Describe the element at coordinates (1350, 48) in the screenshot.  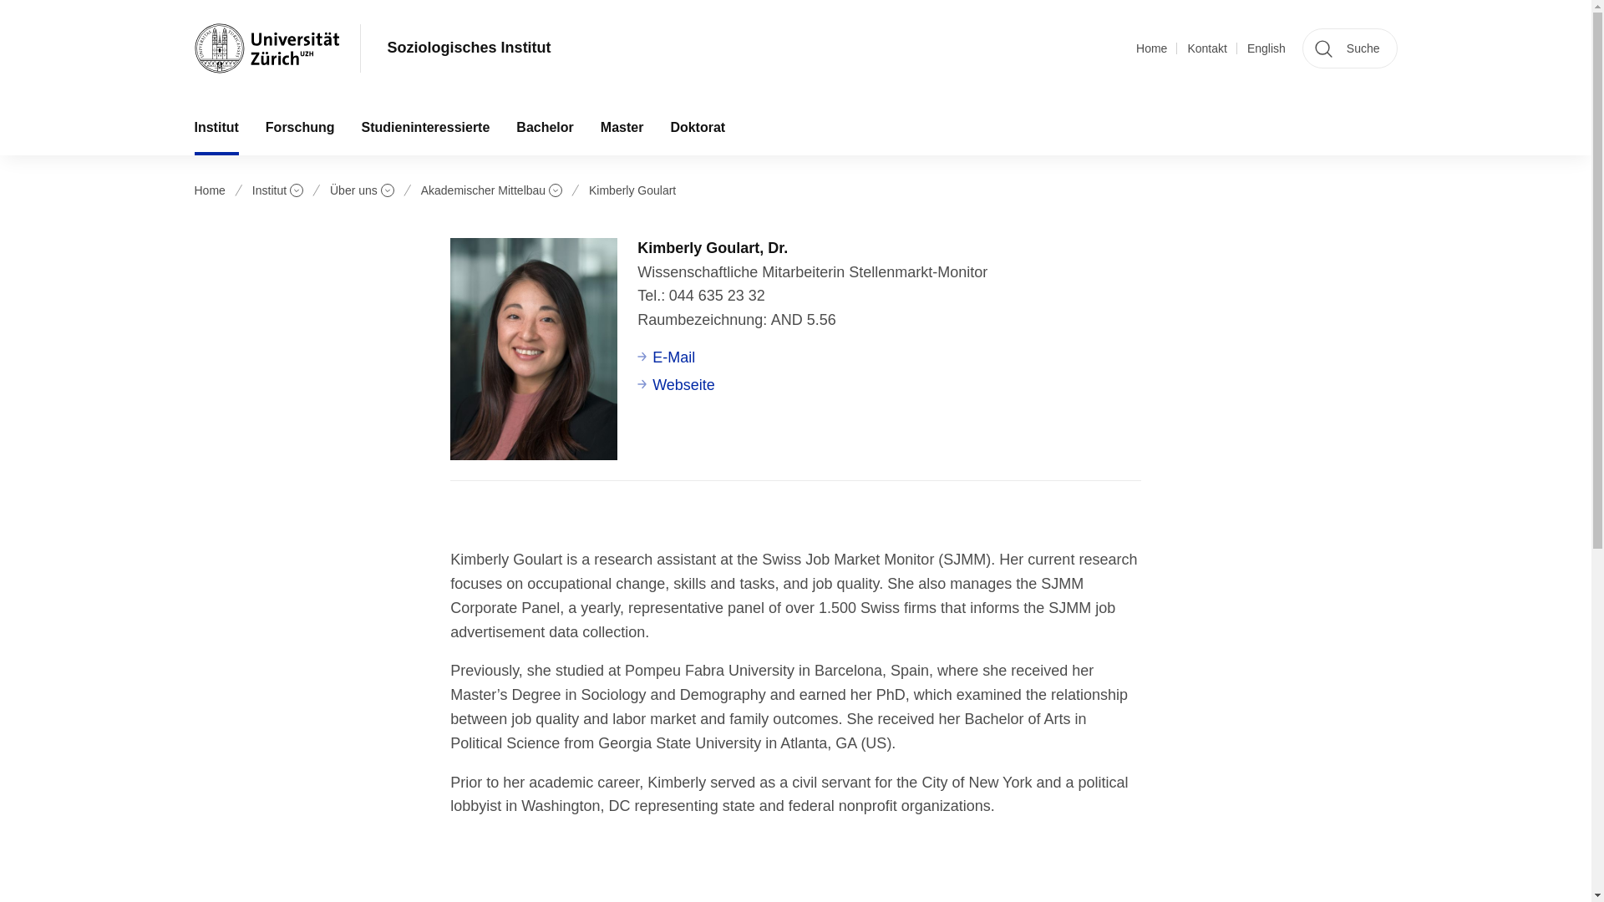
I see `Suche` at that location.